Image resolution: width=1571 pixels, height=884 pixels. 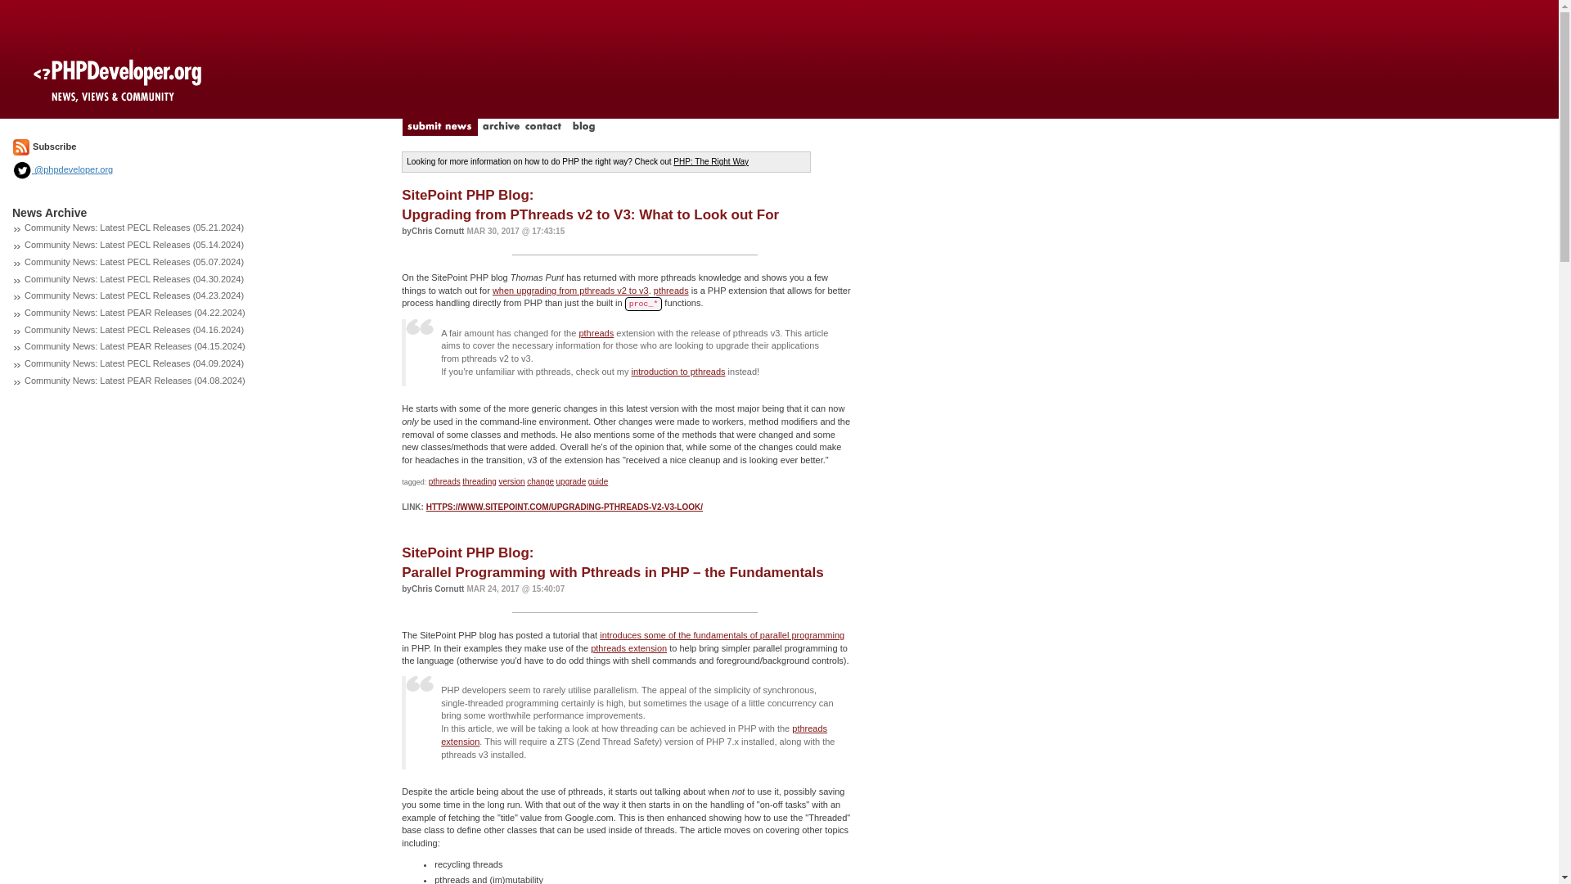 I want to click on pthreads extension, so click(x=628, y=648).